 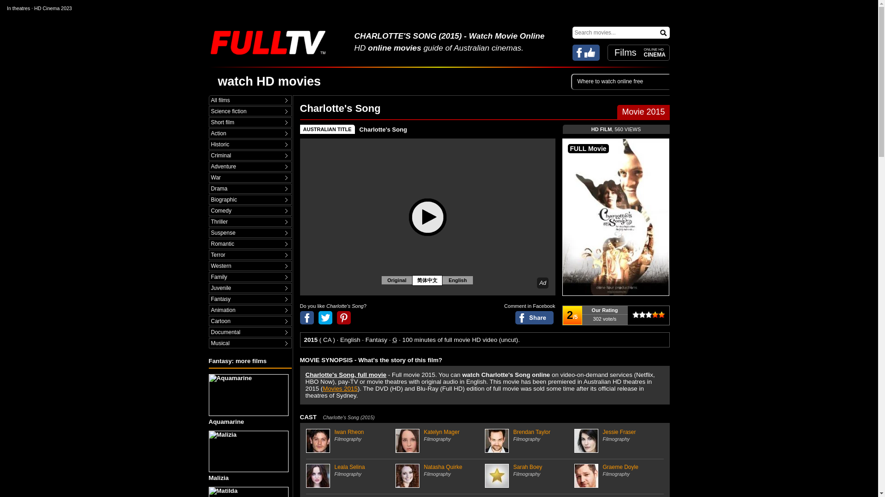 What do you see at coordinates (249, 492) in the screenshot?
I see `Matilda` at bounding box center [249, 492].